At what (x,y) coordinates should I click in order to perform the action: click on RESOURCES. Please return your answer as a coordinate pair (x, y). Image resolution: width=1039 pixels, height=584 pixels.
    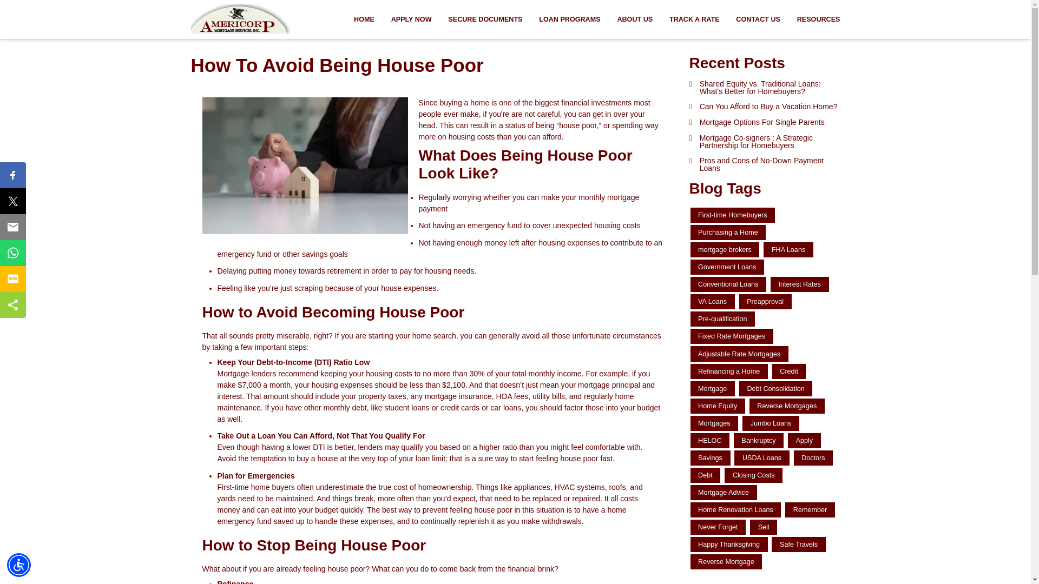
    Looking at the image, I should click on (814, 19).